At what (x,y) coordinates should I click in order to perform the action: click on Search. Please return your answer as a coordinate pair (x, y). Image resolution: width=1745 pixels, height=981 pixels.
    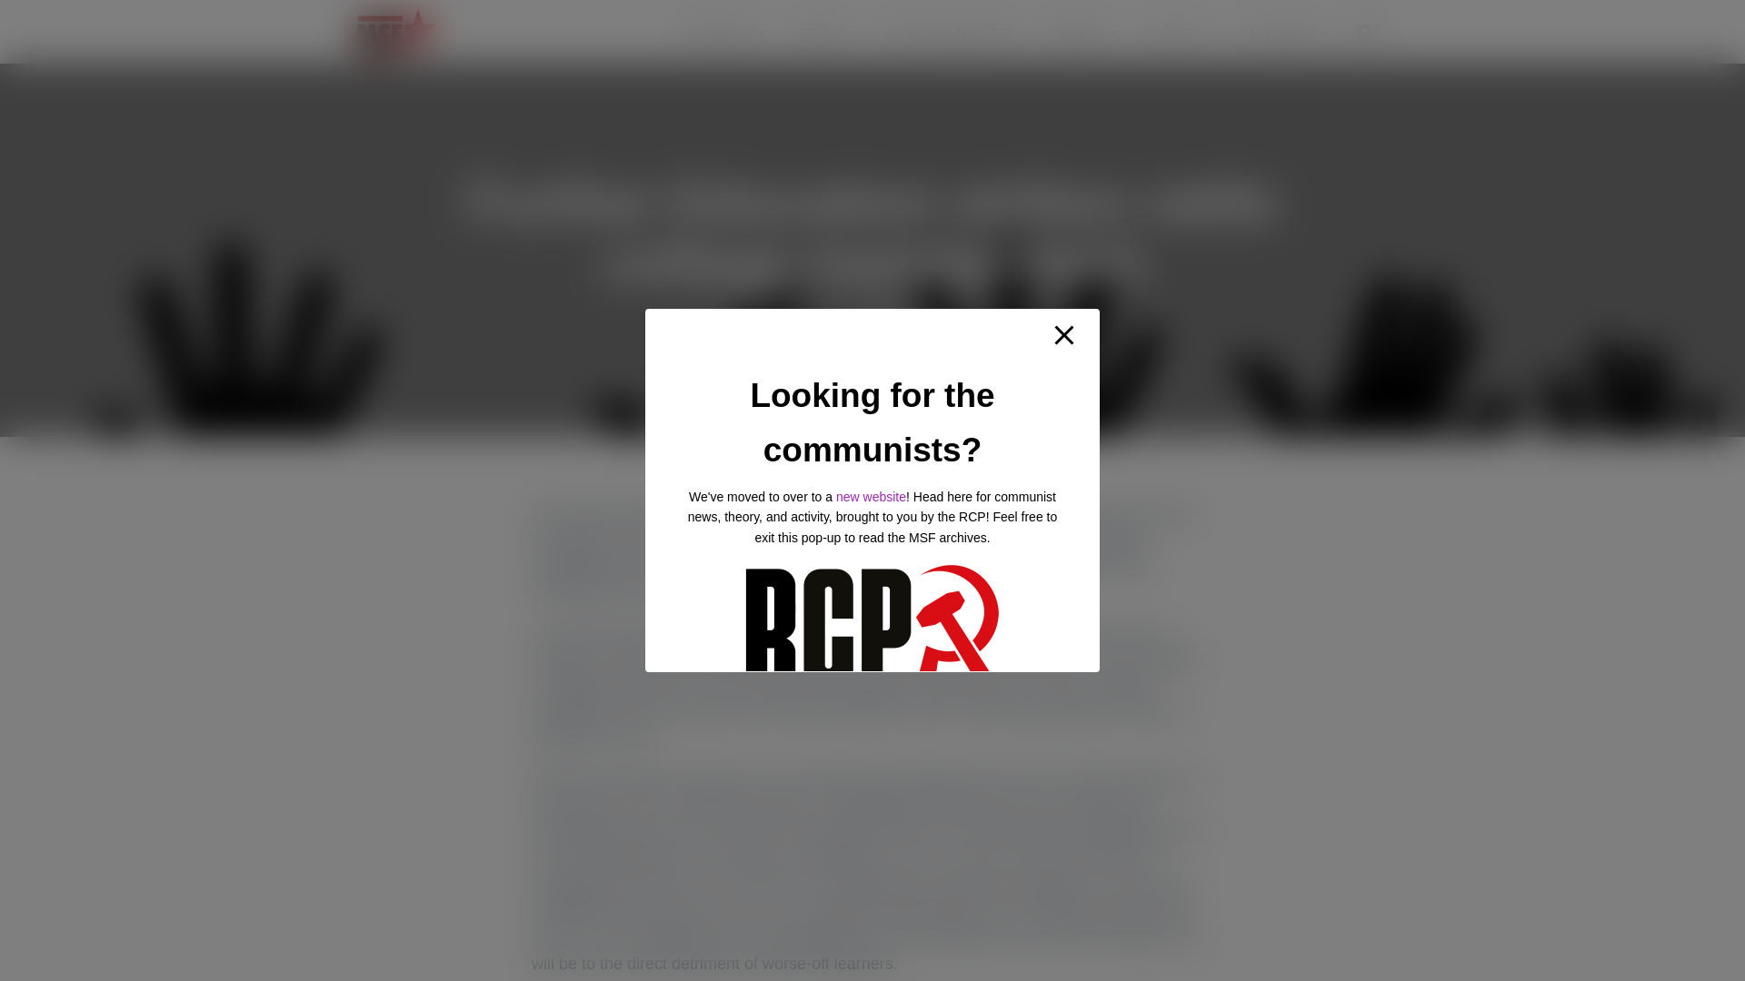
    Looking at the image, I should click on (4, 20).